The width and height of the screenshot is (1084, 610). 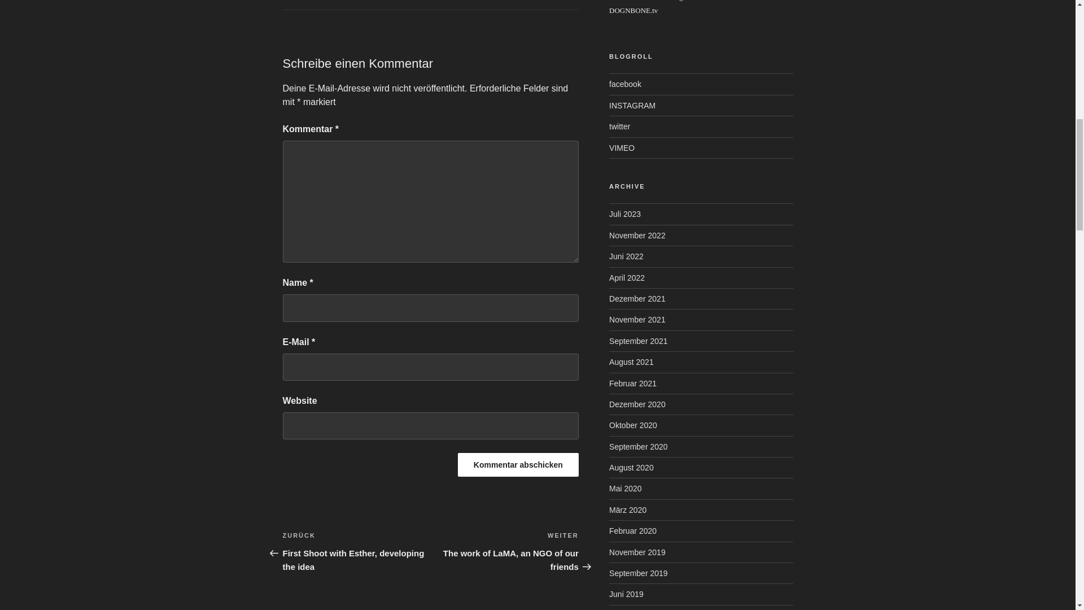 I want to click on facebook, so click(x=626, y=84).